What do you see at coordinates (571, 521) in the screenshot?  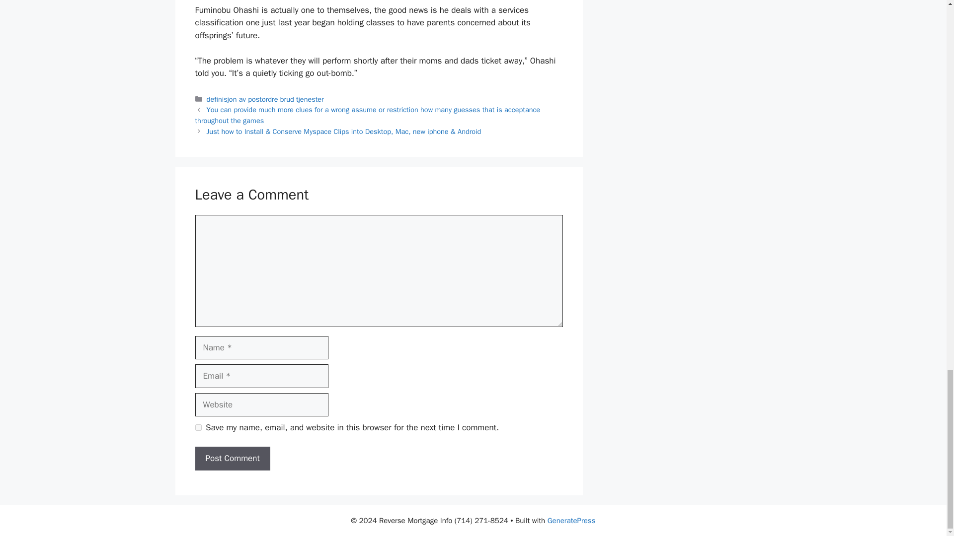 I see `GeneratePress` at bounding box center [571, 521].